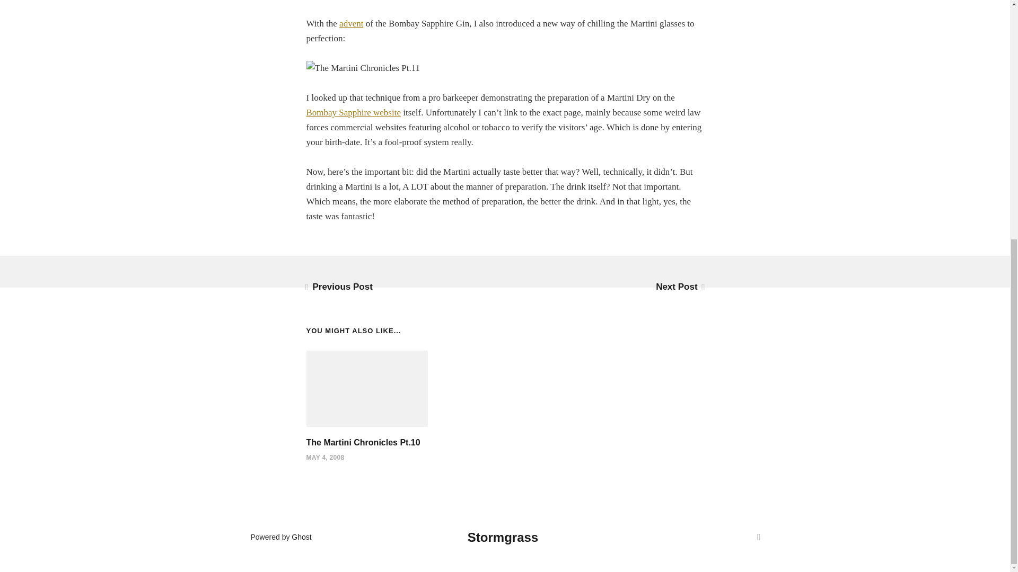  Describe the element at coordinates (353, 112) in the screenshot. I see `Bombay Sapphire website` at that location.